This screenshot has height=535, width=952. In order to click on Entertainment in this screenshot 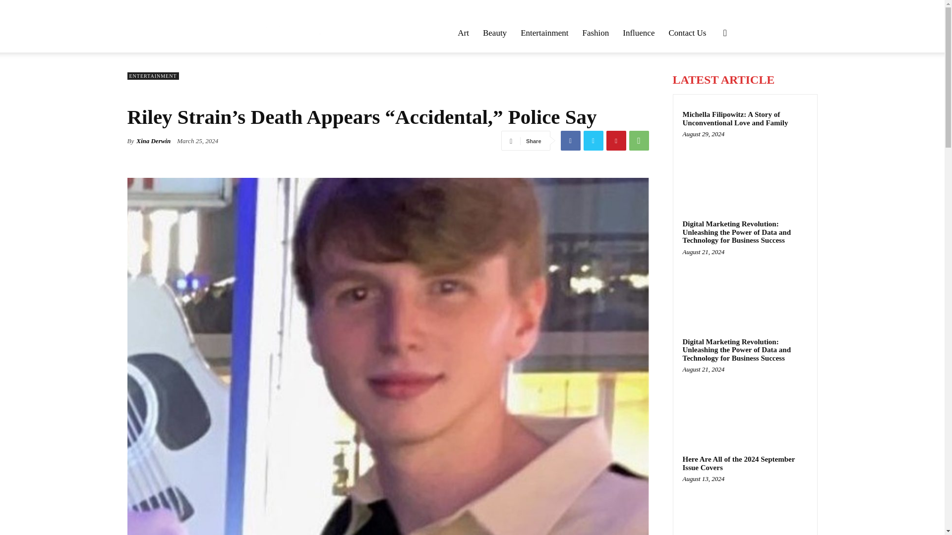, I will do `click(544, 33)`.